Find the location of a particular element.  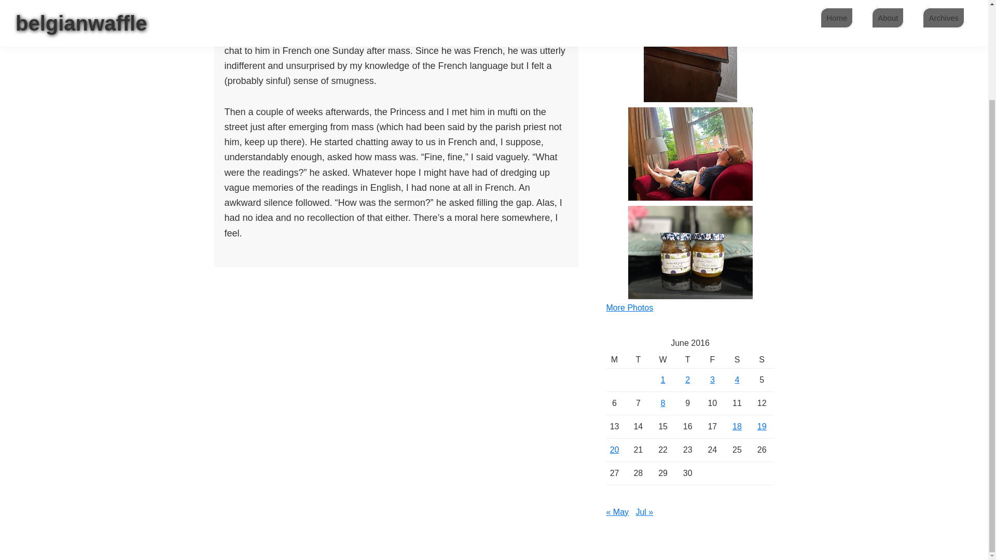

19 is located at coordinates (762, 426).